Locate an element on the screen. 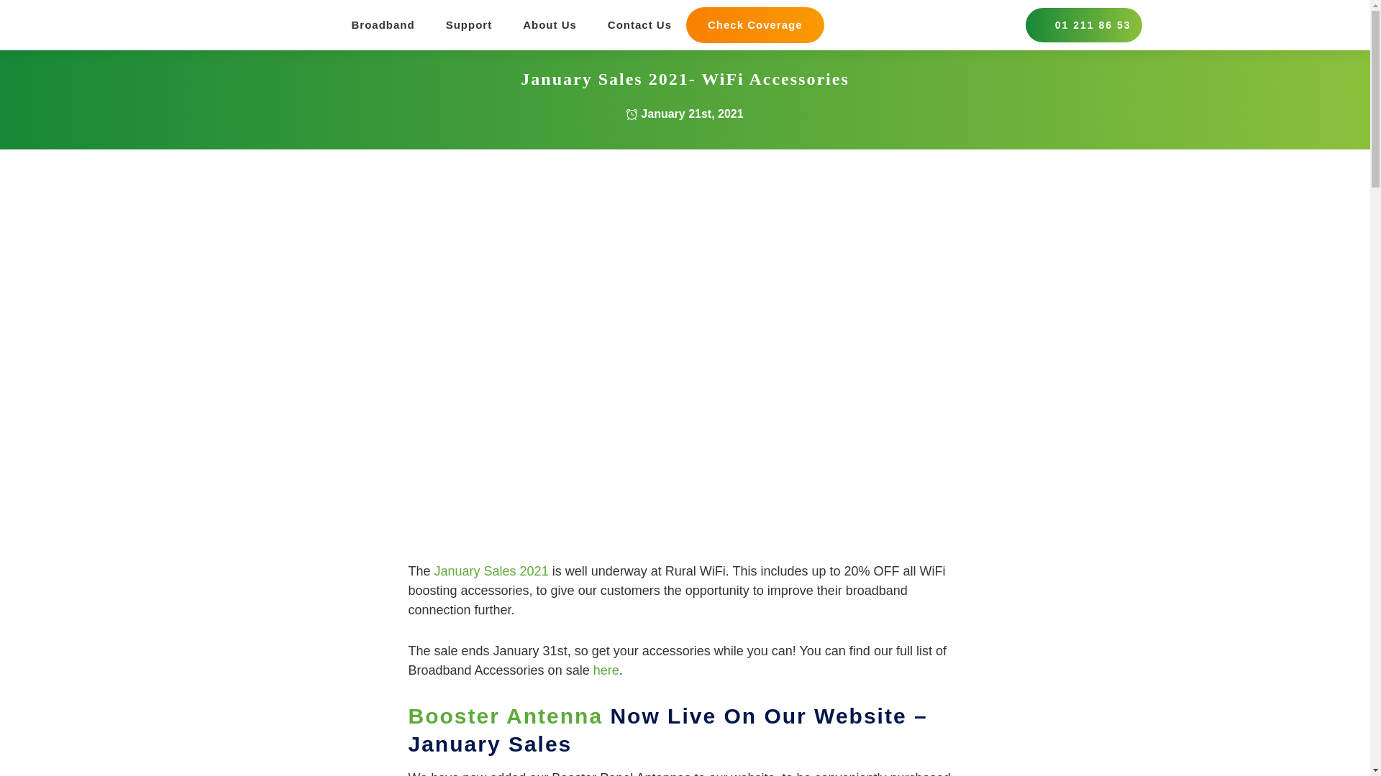 Image resolution: width=1381 pixels, height=776 pixels. January Sales 2021 is located at coordinates (491, 571).